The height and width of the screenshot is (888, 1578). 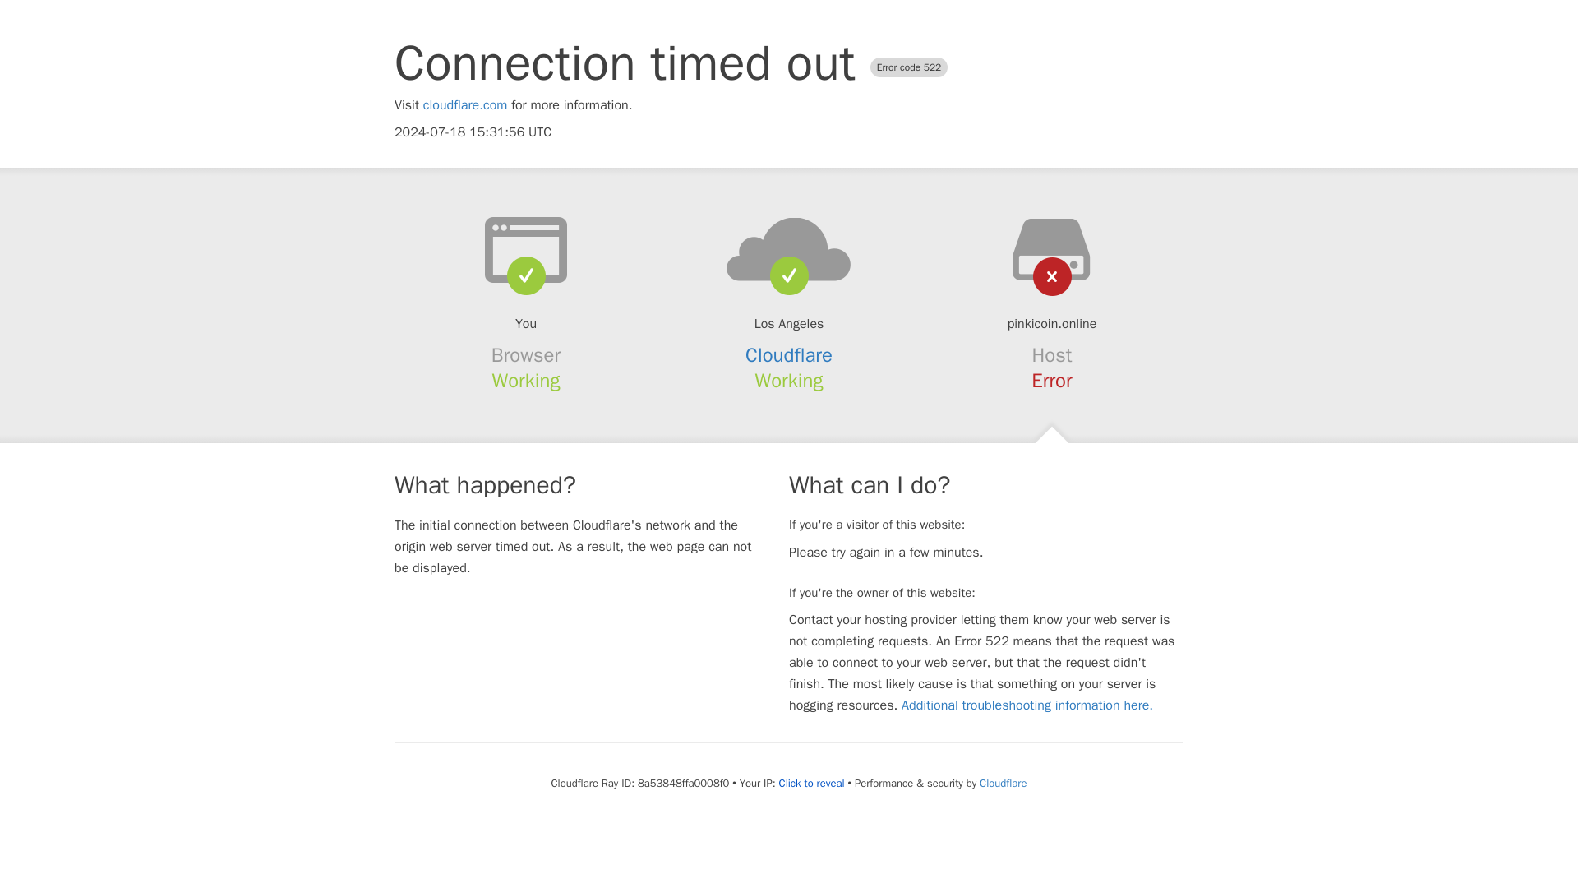 I want to click on cloudflare.com, so click(x=465, y=105).